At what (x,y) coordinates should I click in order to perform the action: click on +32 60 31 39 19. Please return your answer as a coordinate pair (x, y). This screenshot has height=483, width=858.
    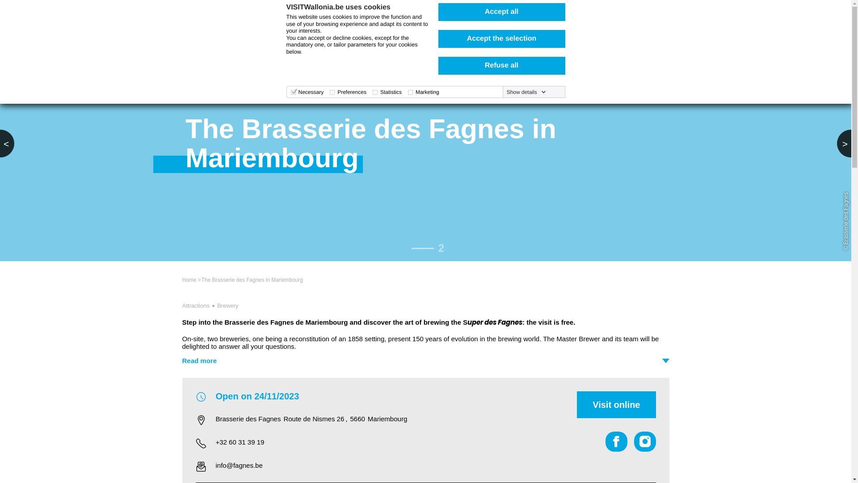
    Looking at the image, I should click on (388, 442).